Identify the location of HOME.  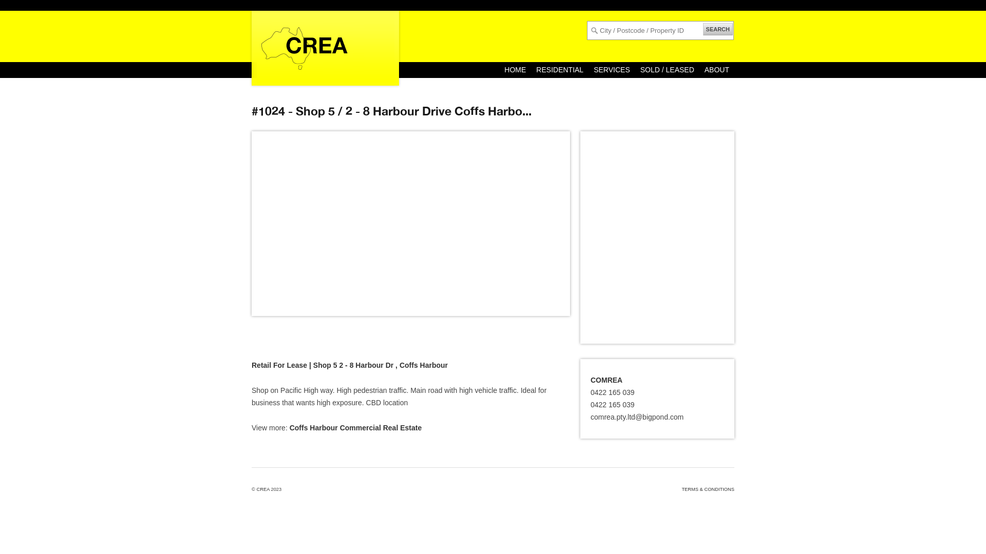
(515, 70).